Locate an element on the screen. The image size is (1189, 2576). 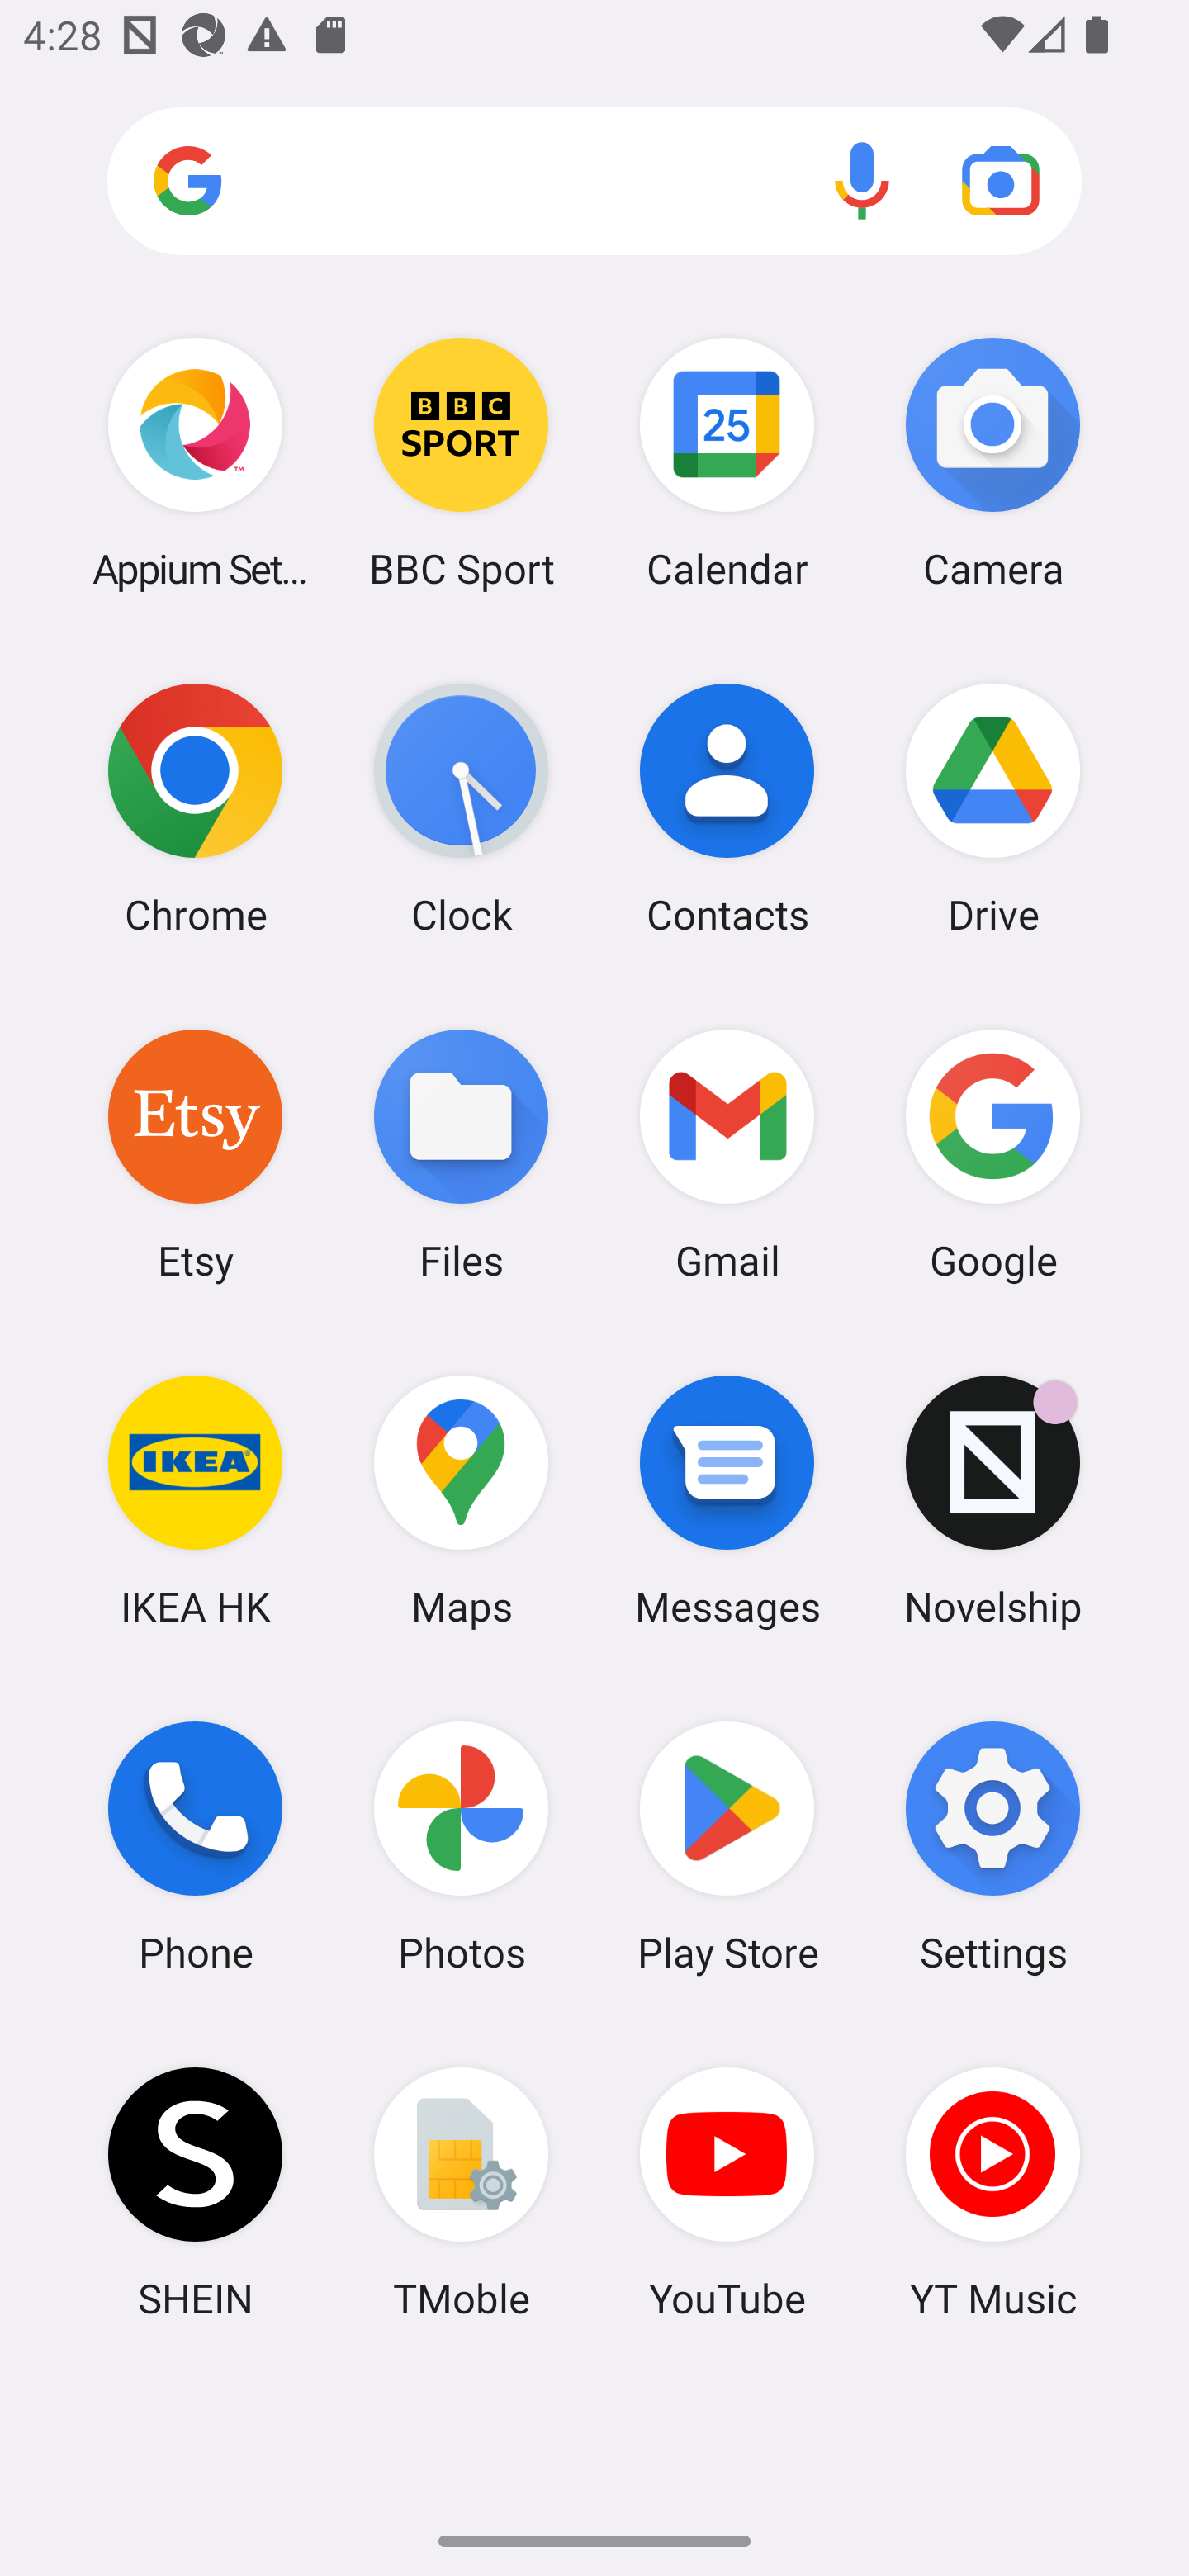
Google is located at coordinates (992, 1153).